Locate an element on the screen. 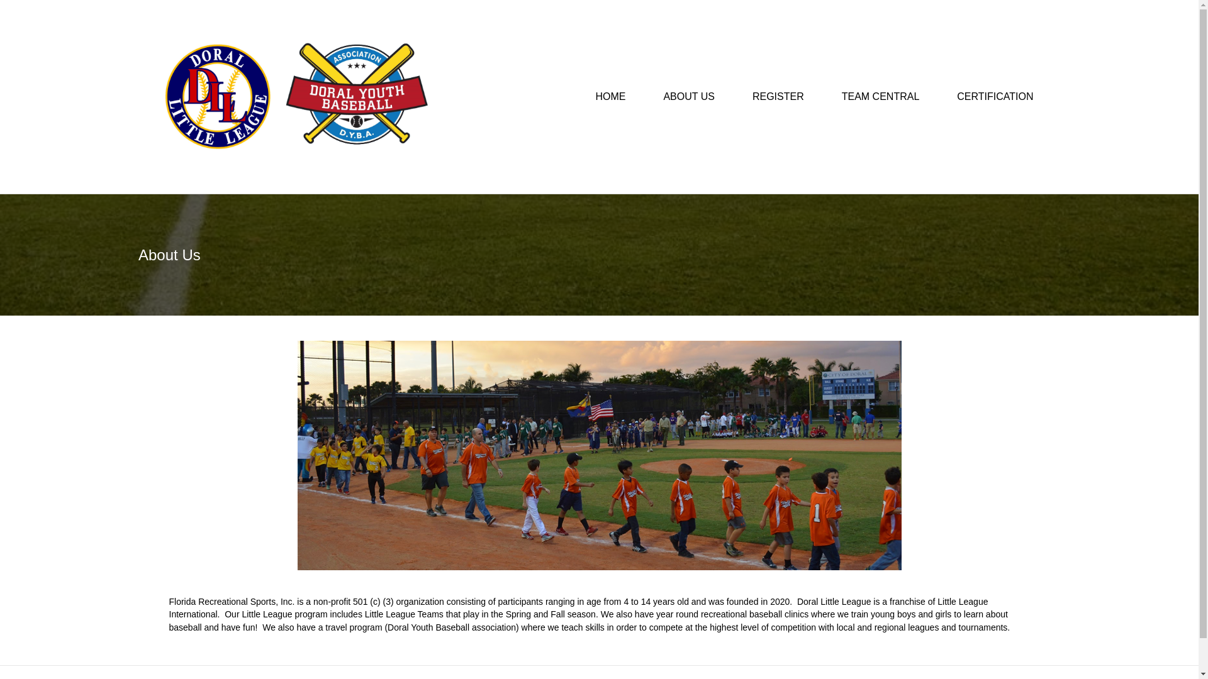 Image resolution: width=1208 pixels, height=679 pixels. HOME is located at coordinates (610, 97).